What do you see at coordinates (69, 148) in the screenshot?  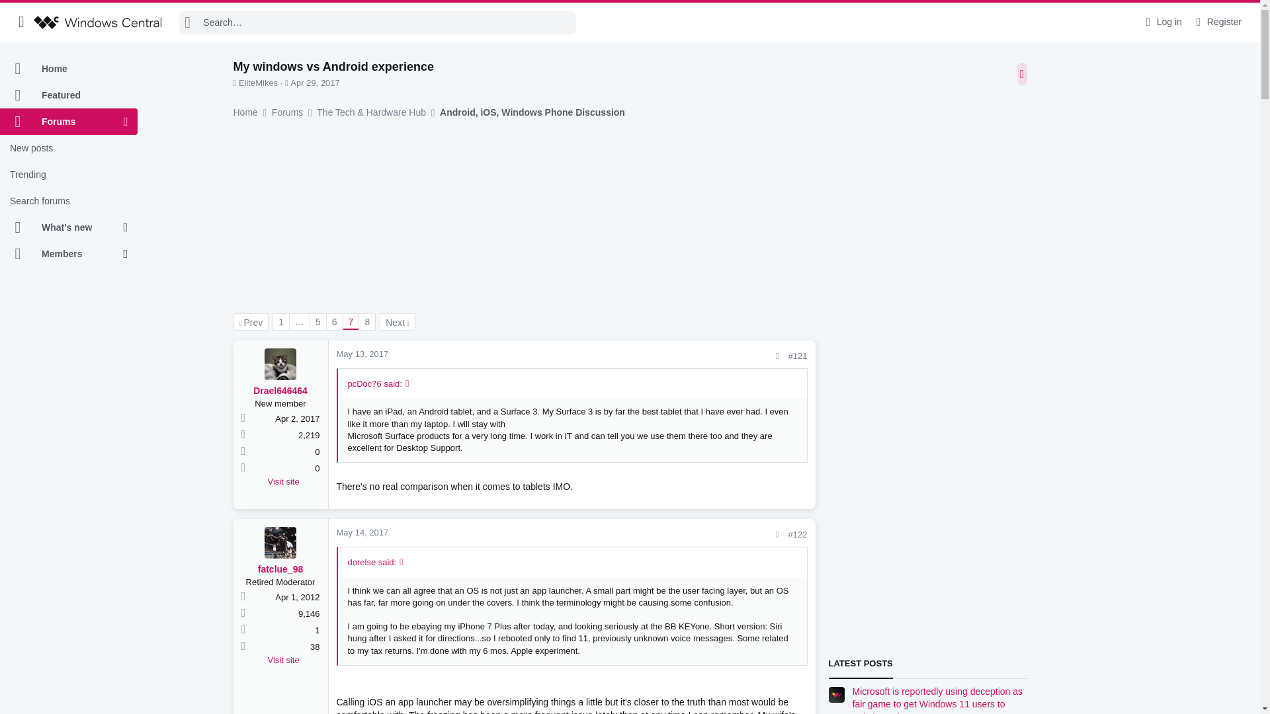 I see `New posts` at bounding box center [69, 148].